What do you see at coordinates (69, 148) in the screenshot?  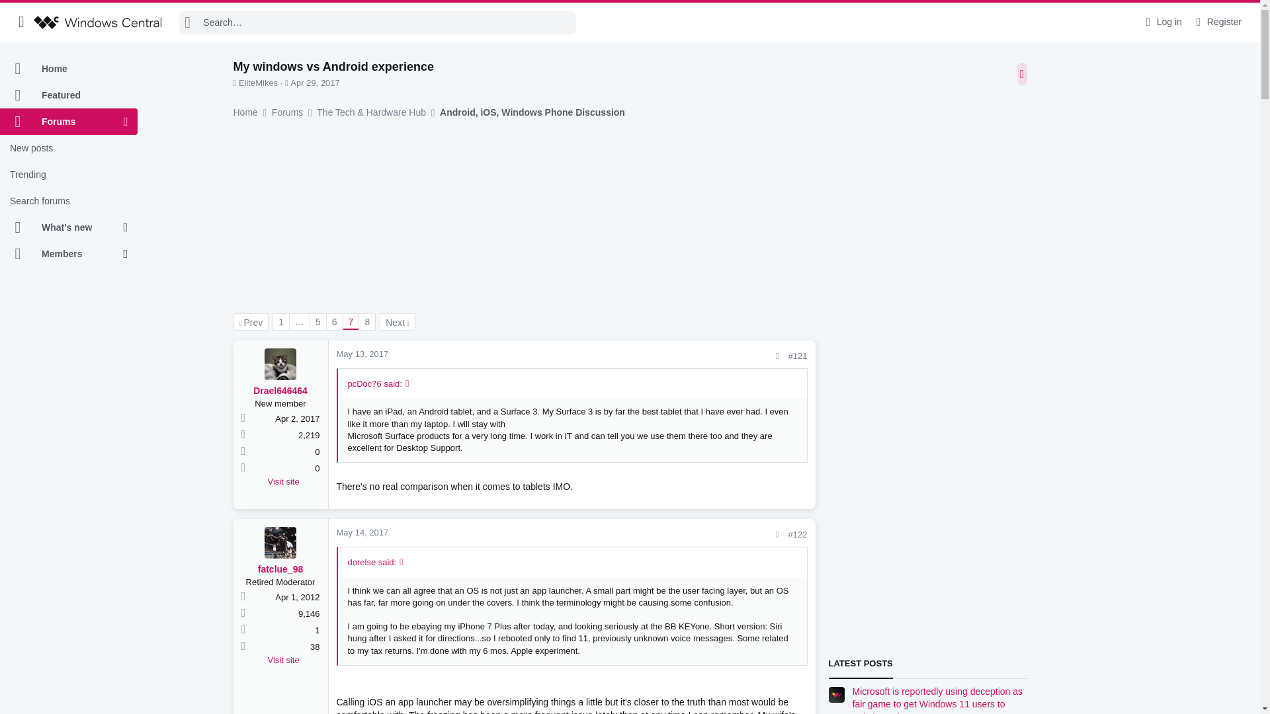 I see `New posts` at bounding box center [69, 148].